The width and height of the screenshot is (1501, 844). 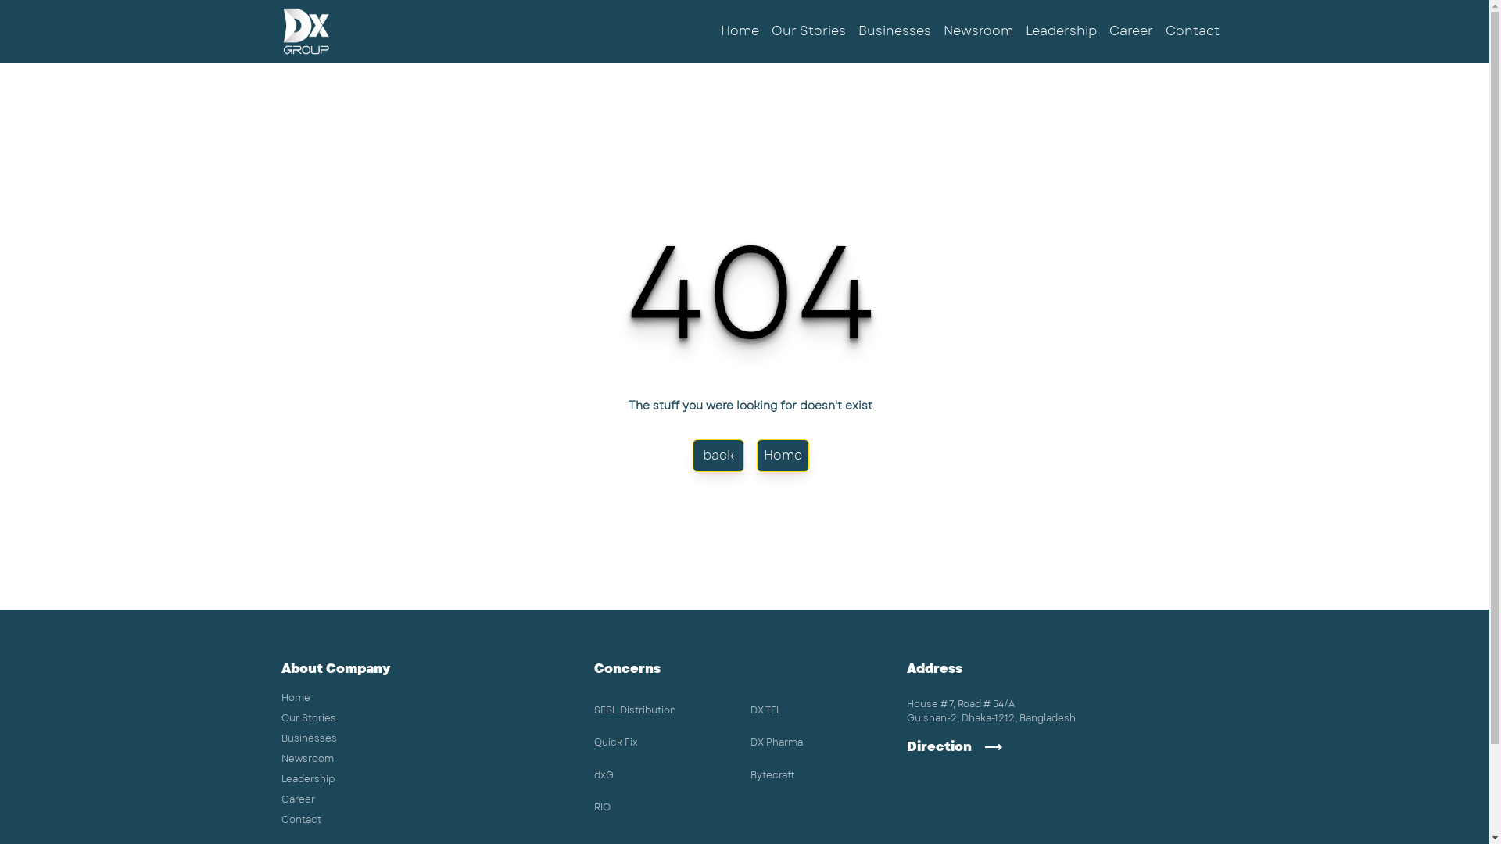 I want to click on Home, so click(x=740, y=31).